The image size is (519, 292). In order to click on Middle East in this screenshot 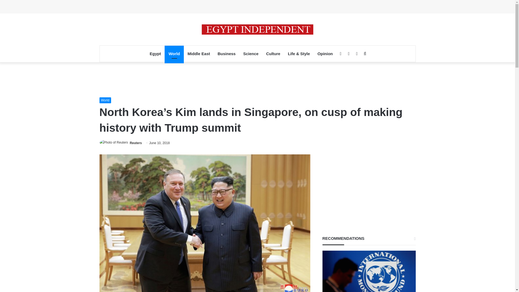, I will do `click(199, 54)`.